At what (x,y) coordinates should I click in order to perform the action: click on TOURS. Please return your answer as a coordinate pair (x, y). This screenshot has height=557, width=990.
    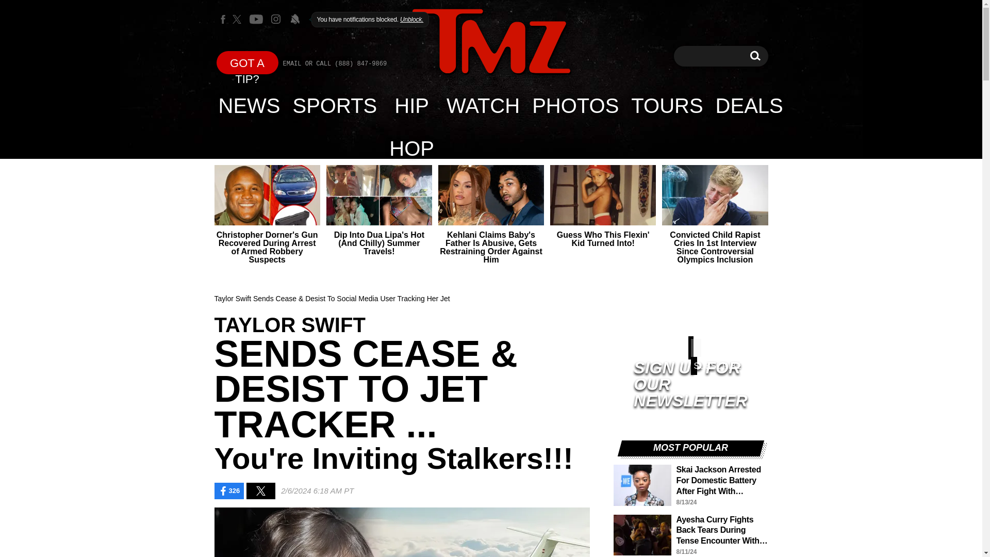
    Looking at the image, I should click on (666, 105).